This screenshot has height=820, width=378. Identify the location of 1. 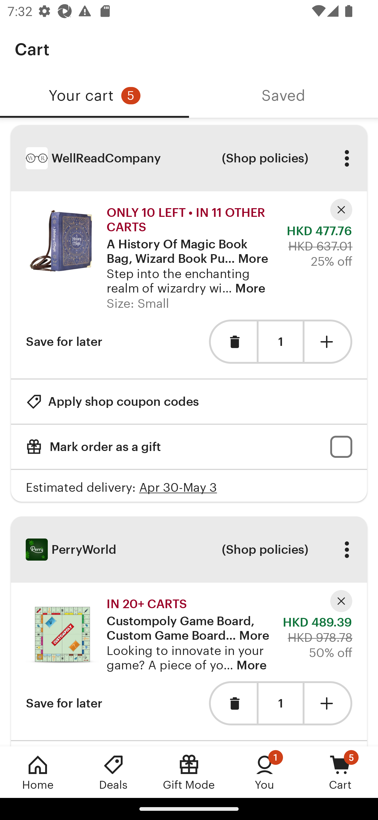
(280, 342).